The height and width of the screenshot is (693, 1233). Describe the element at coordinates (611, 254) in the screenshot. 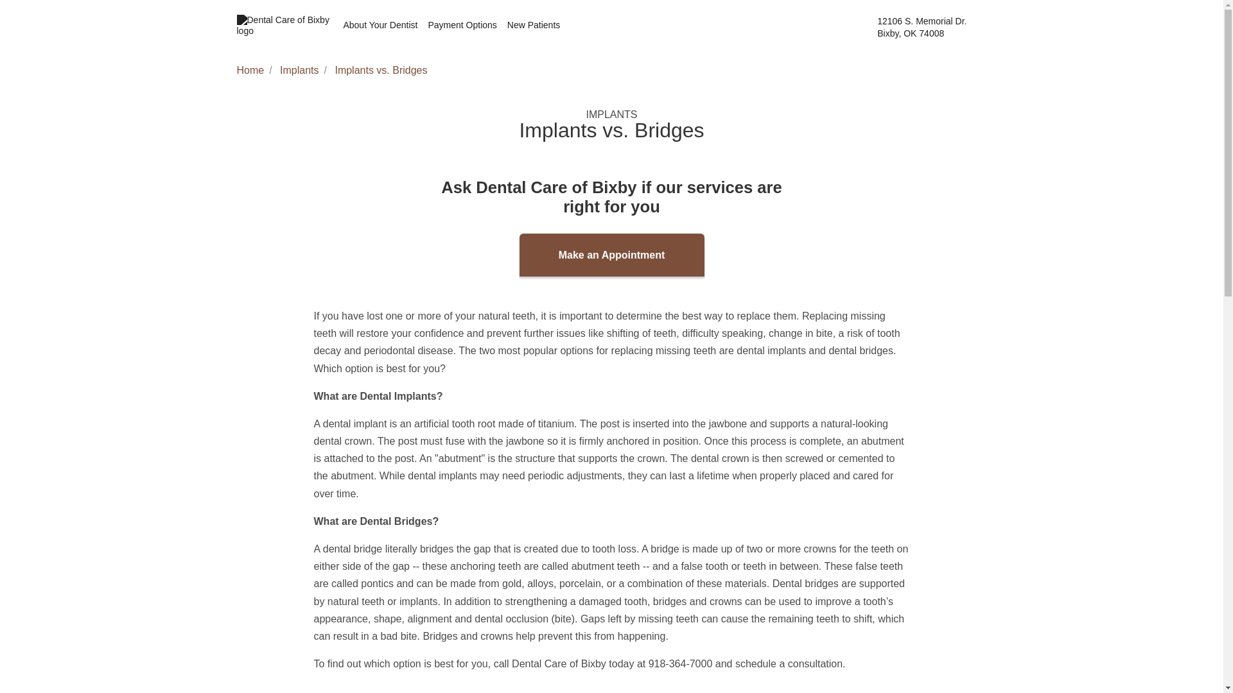

I see `Make an Appointment` at that location.